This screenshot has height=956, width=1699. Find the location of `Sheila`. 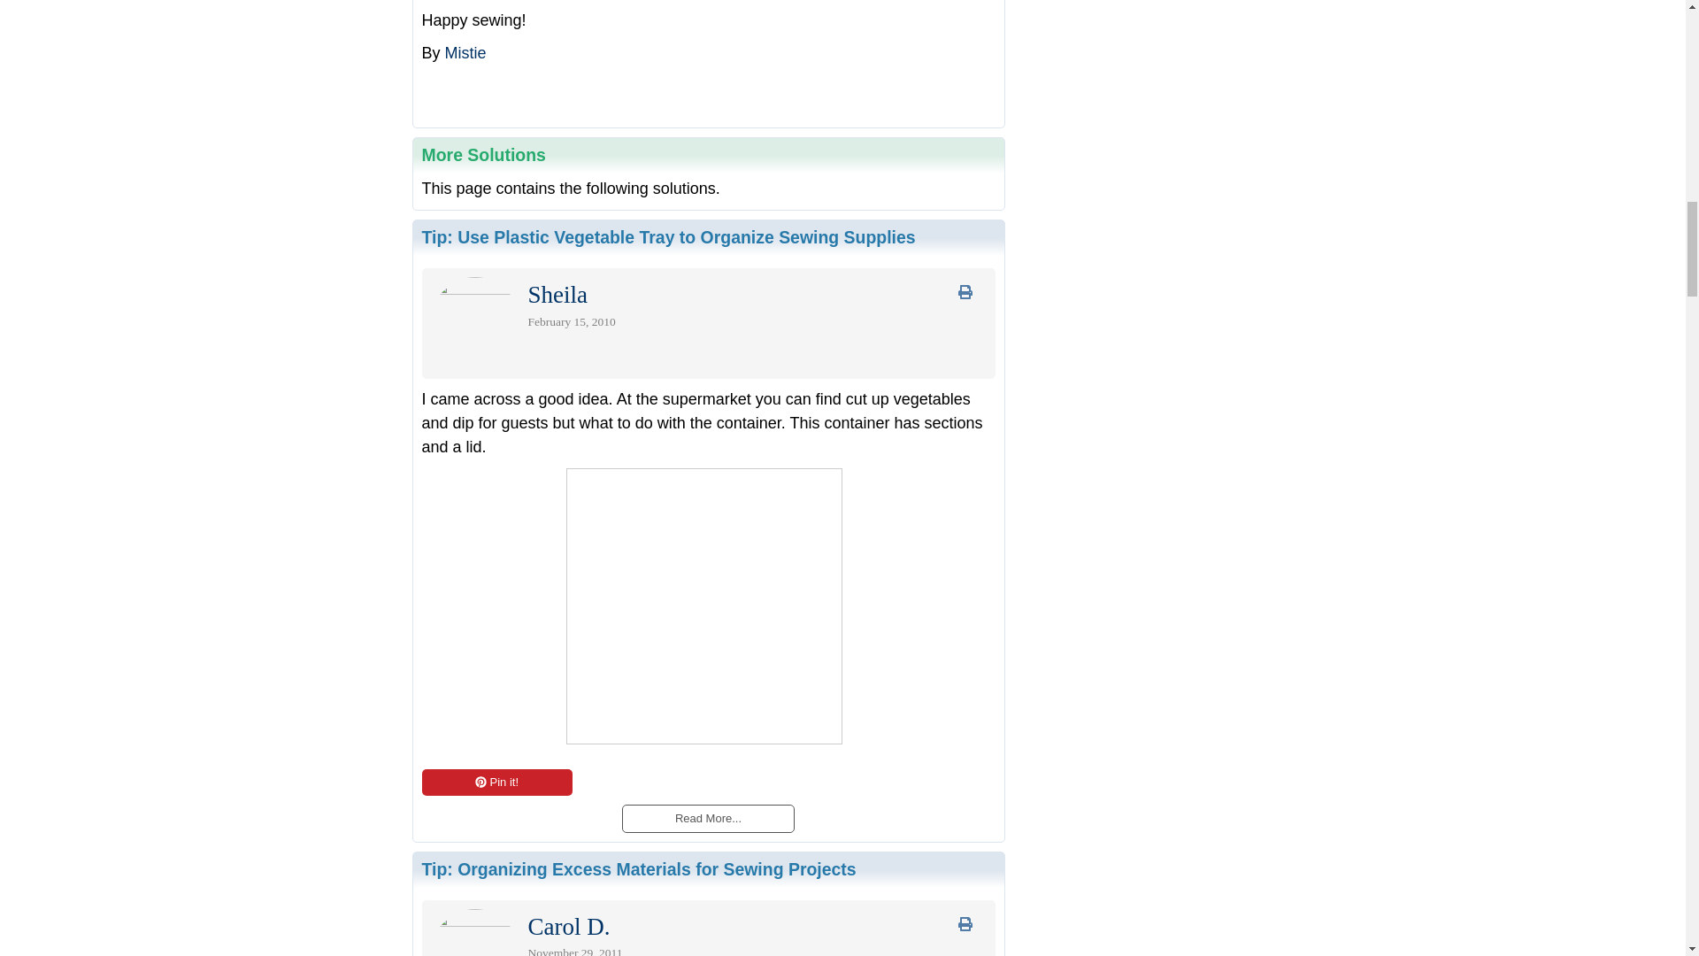

Sheila is located at coordinates (557, 298).